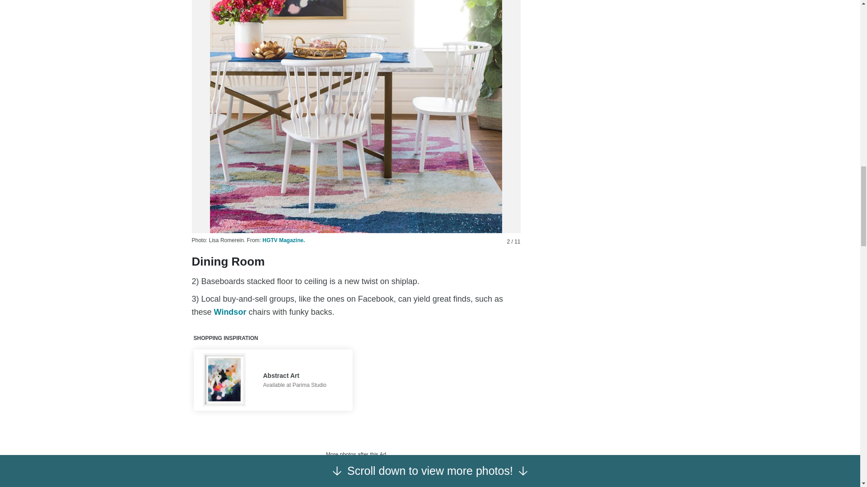  What do you see at coordinates (224, 380) in the screenshot?
I see `Abstract Art` at bounding box center [224, 380].